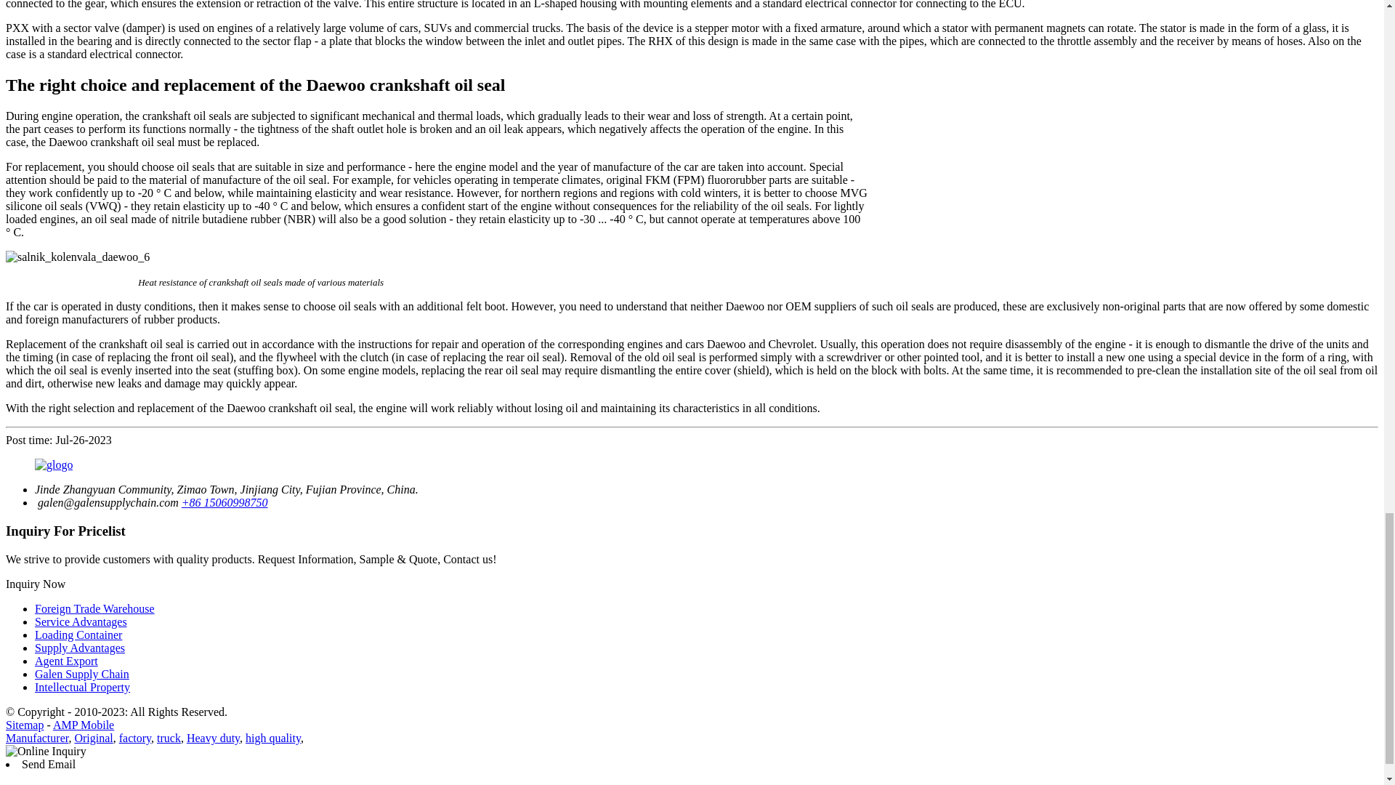  What do you see at coordinates (48, 764) in the screenshot?
I see `Send Email` at bounding box center [48, 764].